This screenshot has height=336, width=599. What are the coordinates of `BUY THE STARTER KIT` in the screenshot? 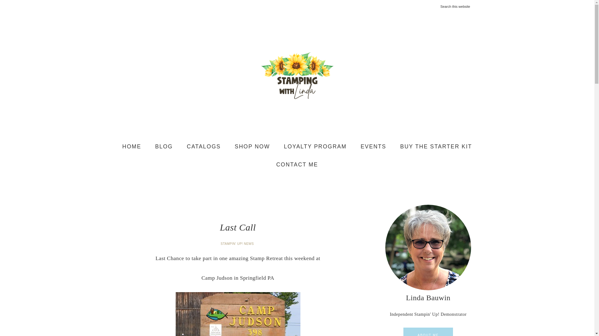 It's located at (436, 147).